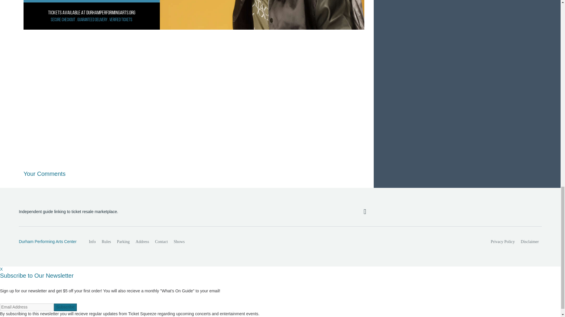 The image size is (565, 317). Describe the element at coordinates (503, 242) in the screenshot. I see `Privacy Policy` at that location.